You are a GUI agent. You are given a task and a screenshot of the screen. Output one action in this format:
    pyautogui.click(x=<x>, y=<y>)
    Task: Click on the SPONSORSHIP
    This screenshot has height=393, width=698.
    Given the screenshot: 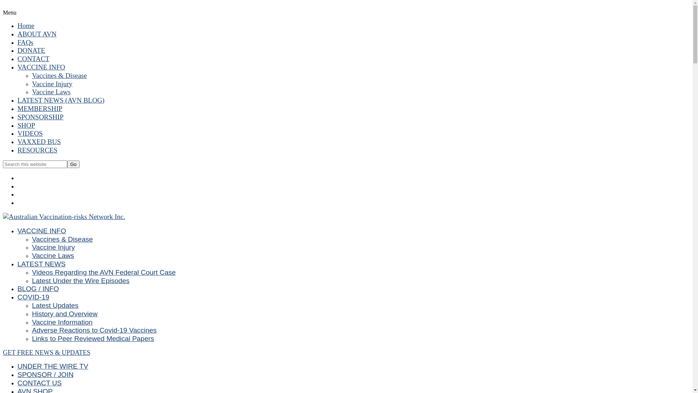 What is the action you would take?
    pyautogui.click(x=41, y=117)
    